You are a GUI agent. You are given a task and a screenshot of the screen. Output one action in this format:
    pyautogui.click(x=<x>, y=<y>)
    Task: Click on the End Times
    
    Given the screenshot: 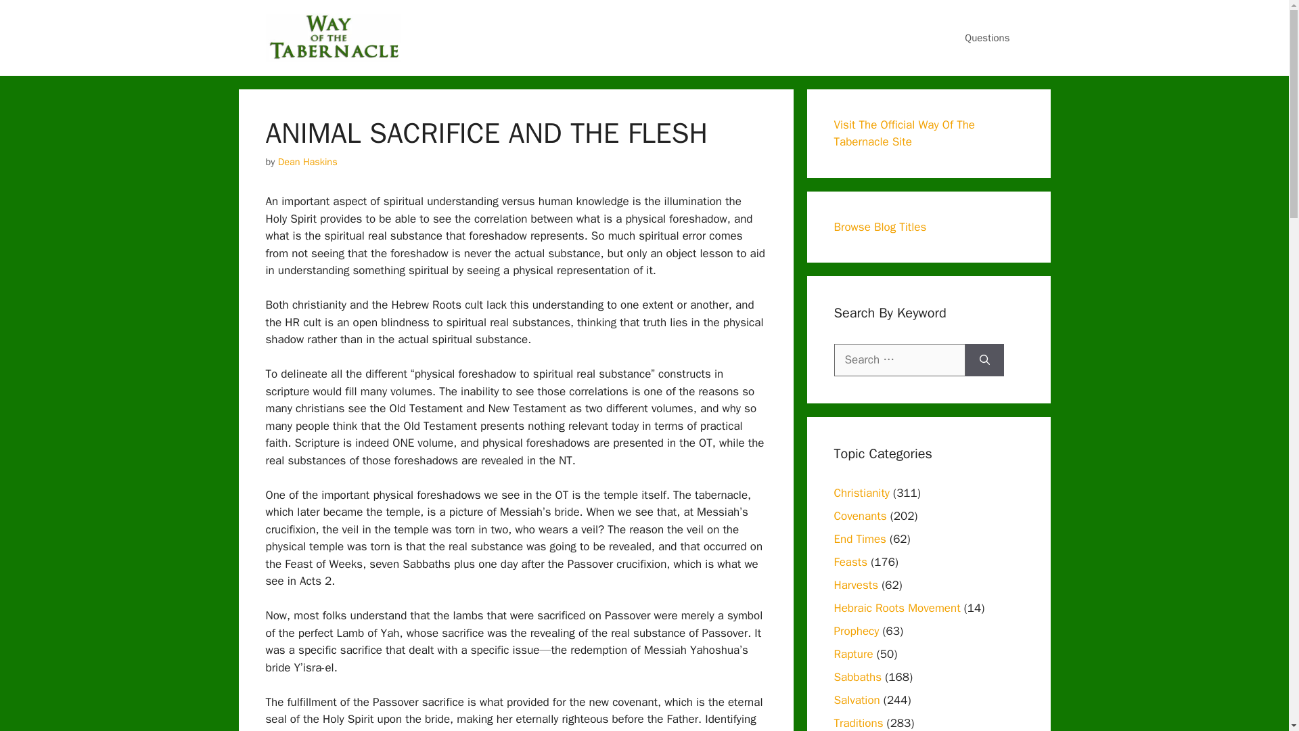 What is the action you would take?
    pyautogui.click(x=859, y=539)
    